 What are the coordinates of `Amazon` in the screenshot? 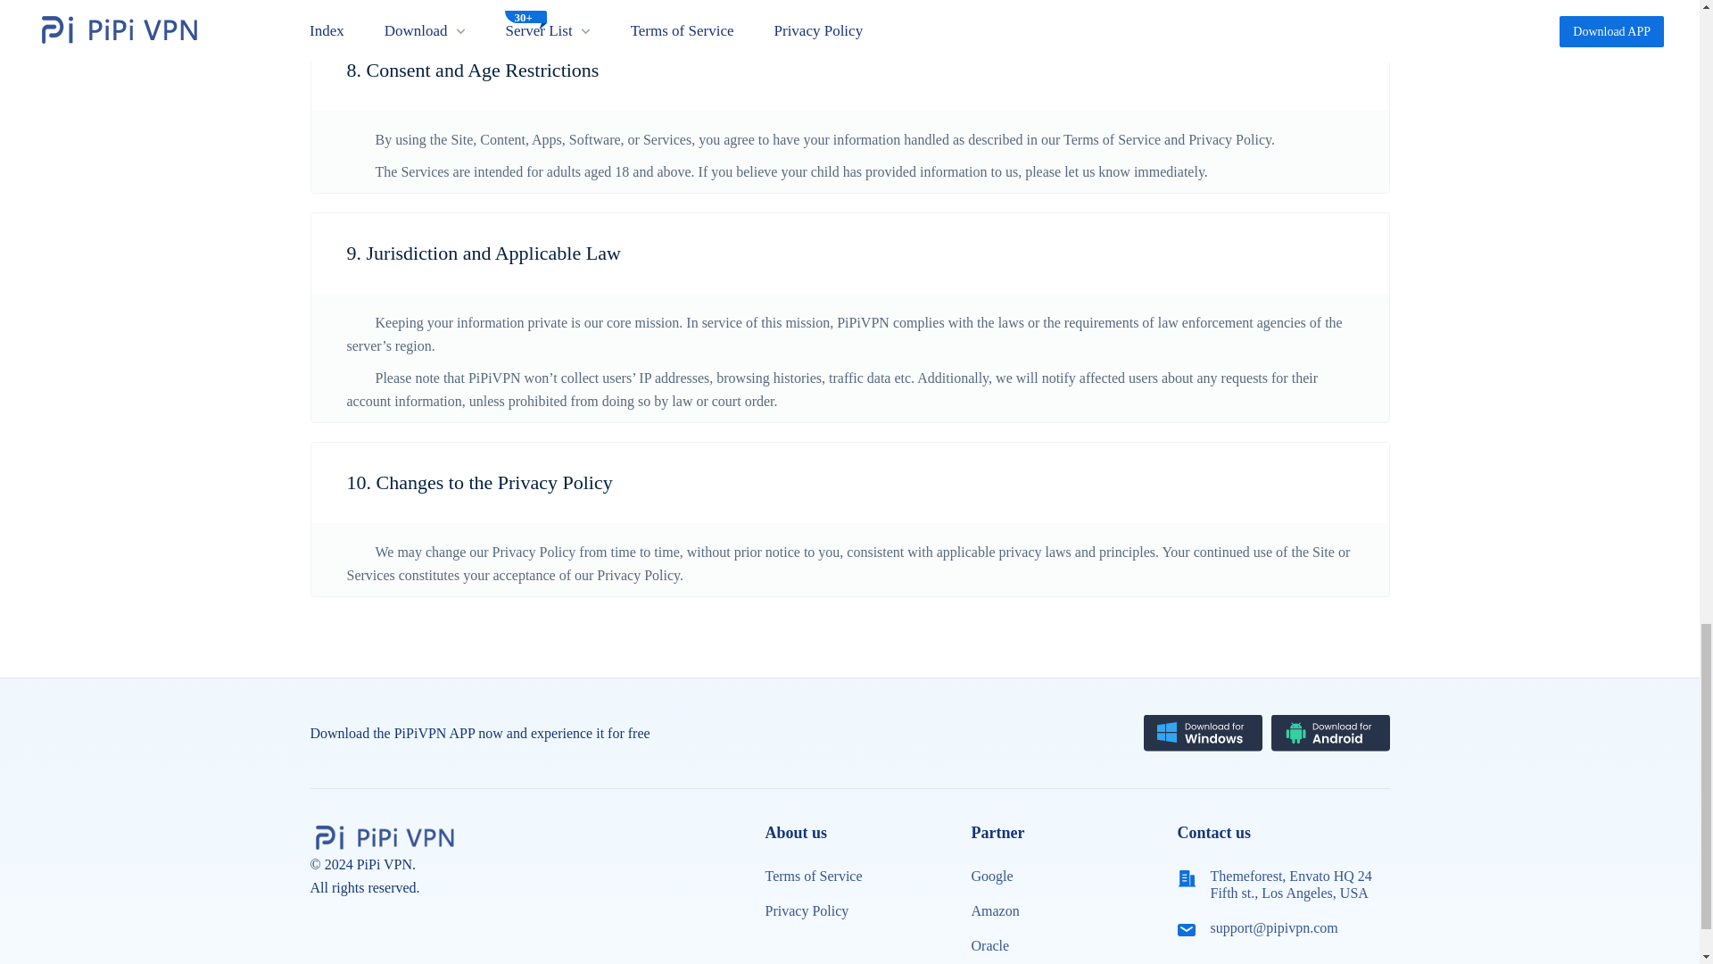 It's located at (995, 910).